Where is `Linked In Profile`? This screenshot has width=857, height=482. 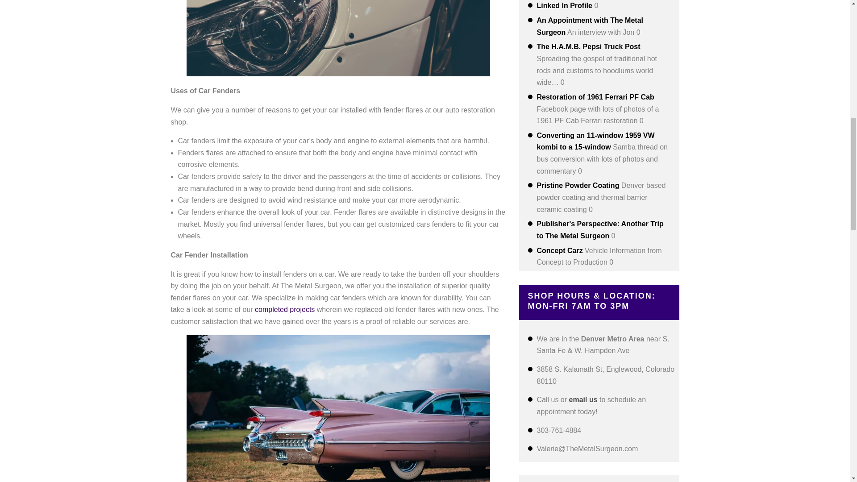 Linked In Profile is located at coordinates (564, 5).